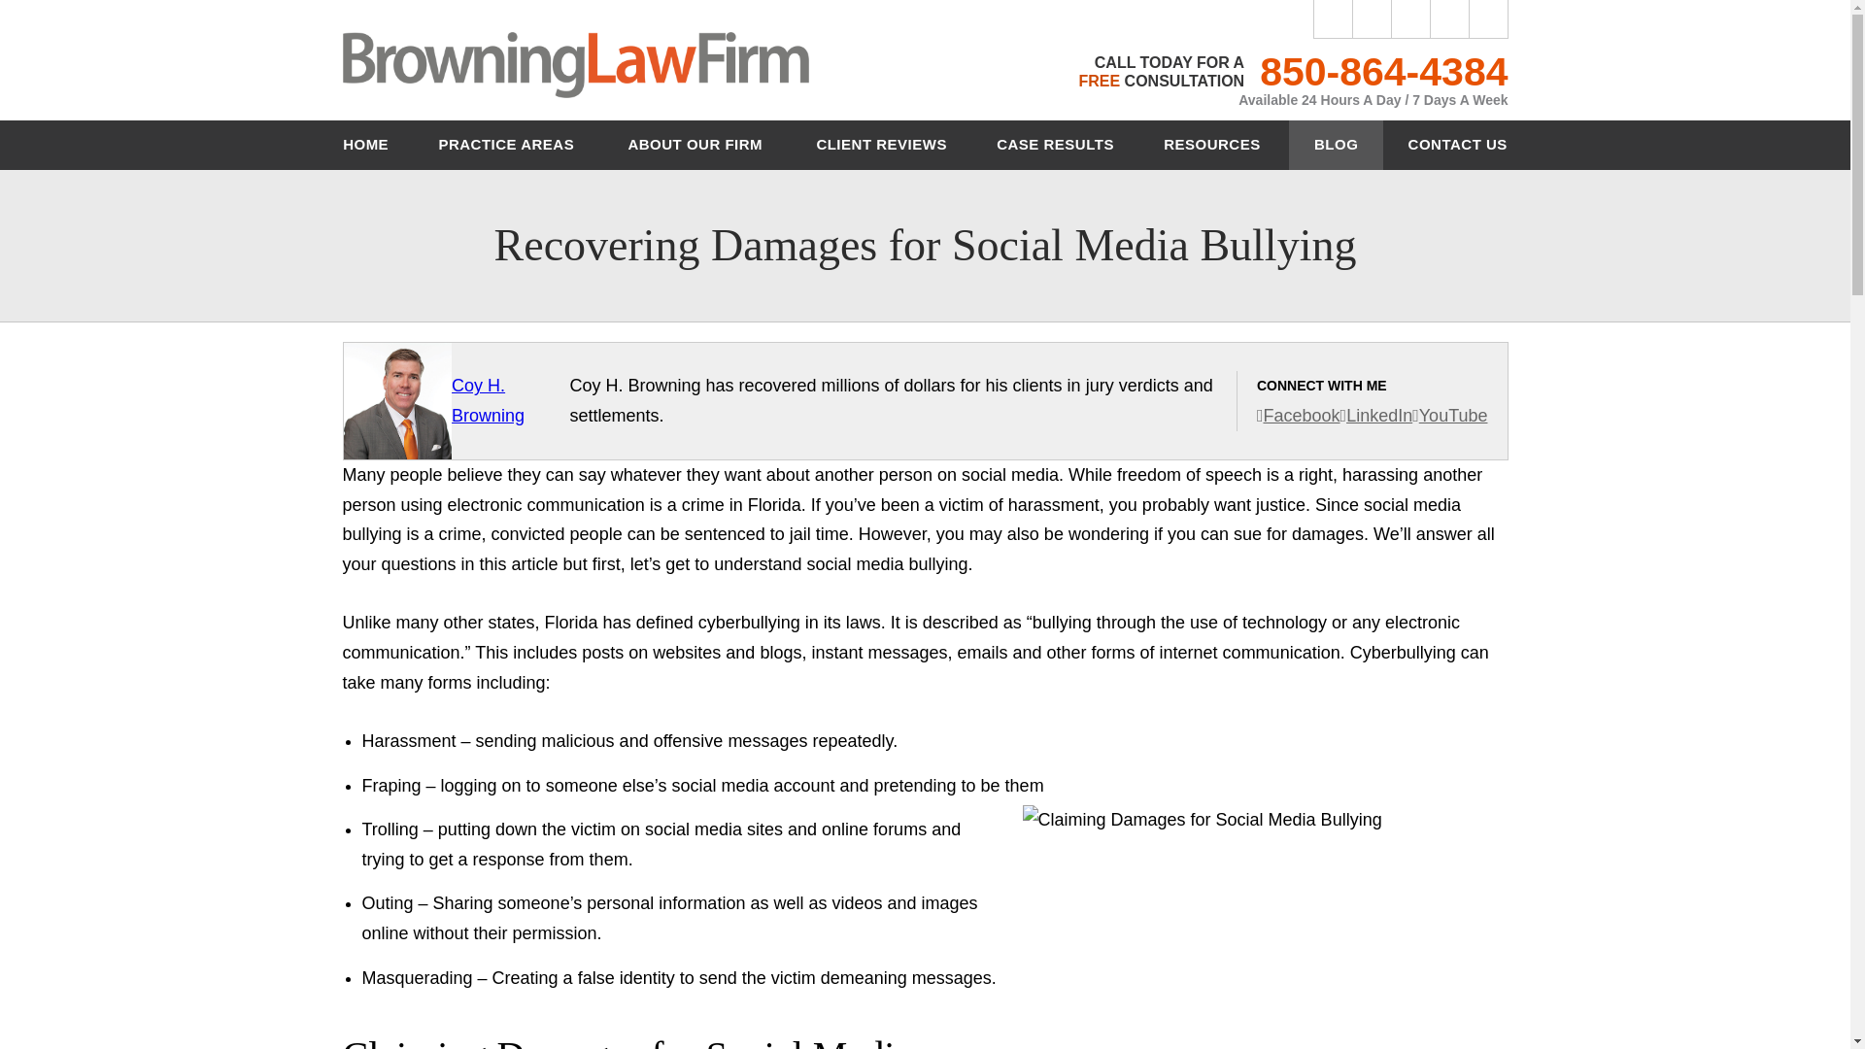 This screenshot has width=1865, height=1049. I want to click on 850-864-4384, so click(1383, 72).